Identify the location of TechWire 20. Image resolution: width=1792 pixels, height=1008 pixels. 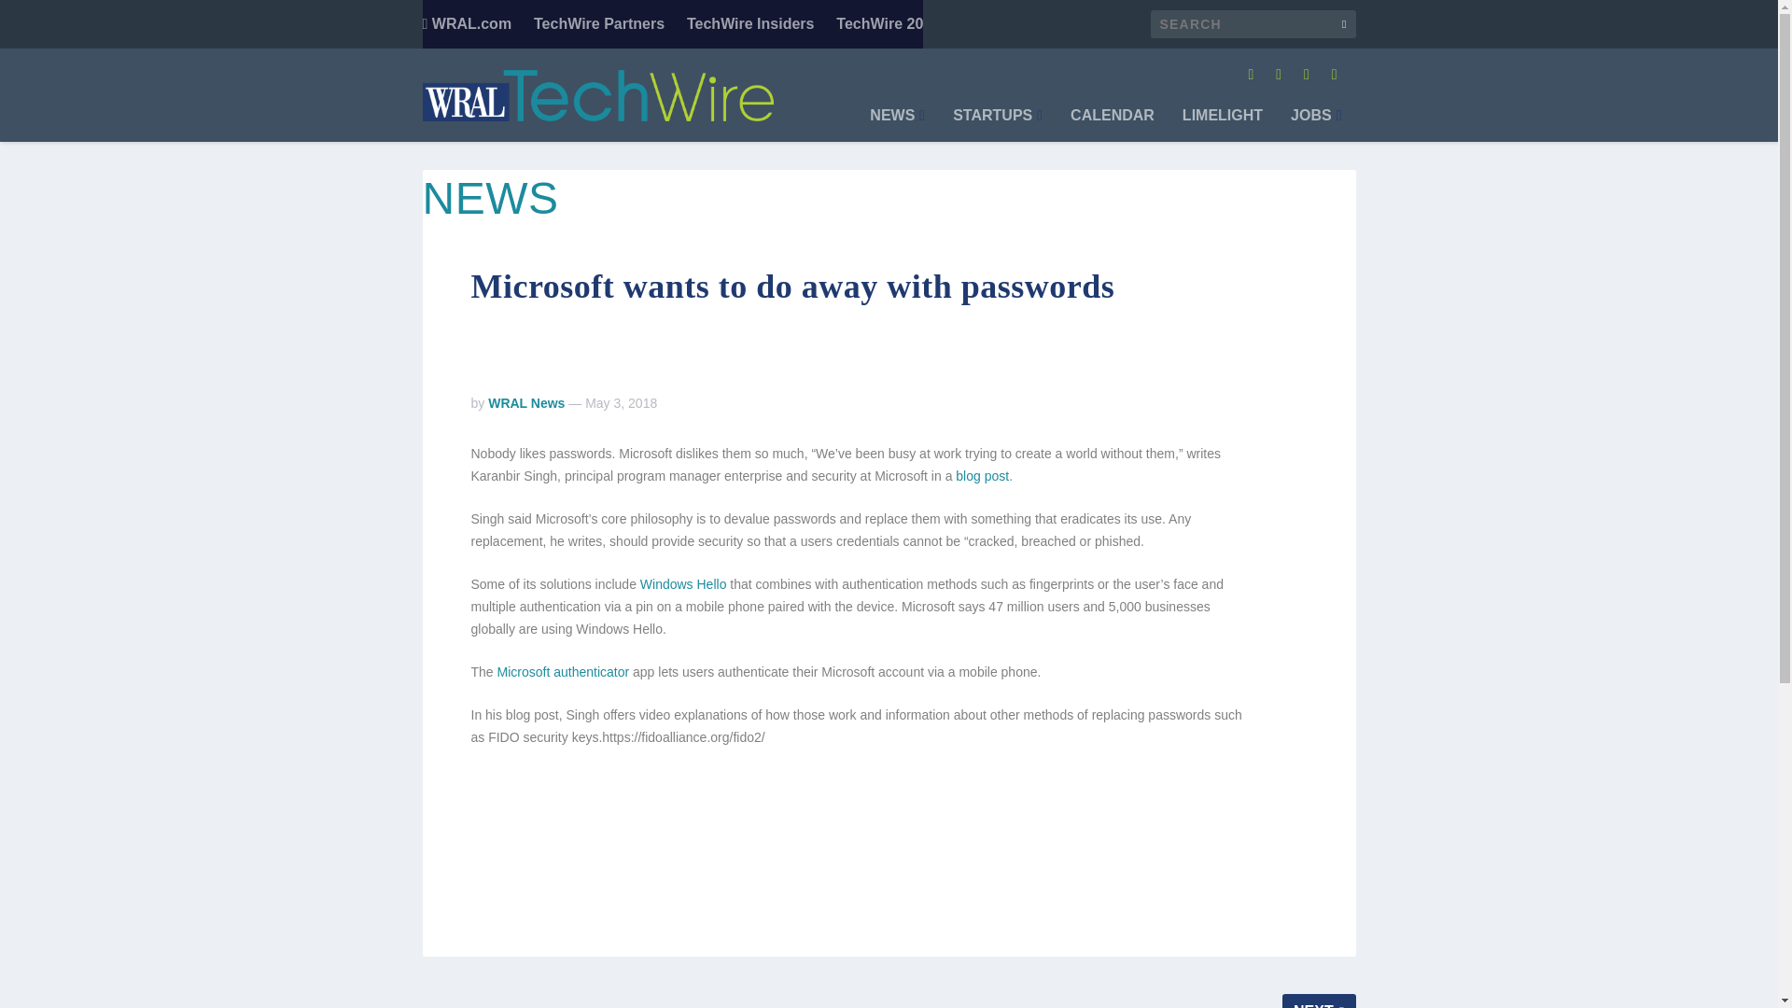
(879, 24).